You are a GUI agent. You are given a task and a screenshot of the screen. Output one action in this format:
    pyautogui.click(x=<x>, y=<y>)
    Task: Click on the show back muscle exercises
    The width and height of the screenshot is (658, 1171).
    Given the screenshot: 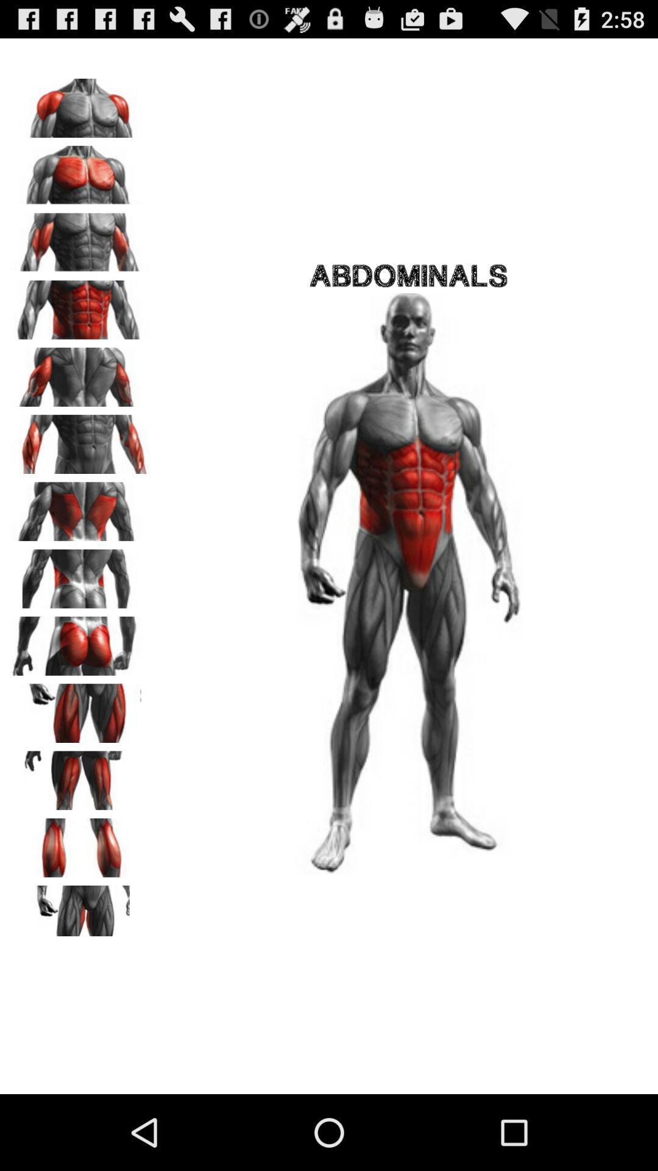 What is the action you would take?
    pyautogui.click(x=80, y=507)
    